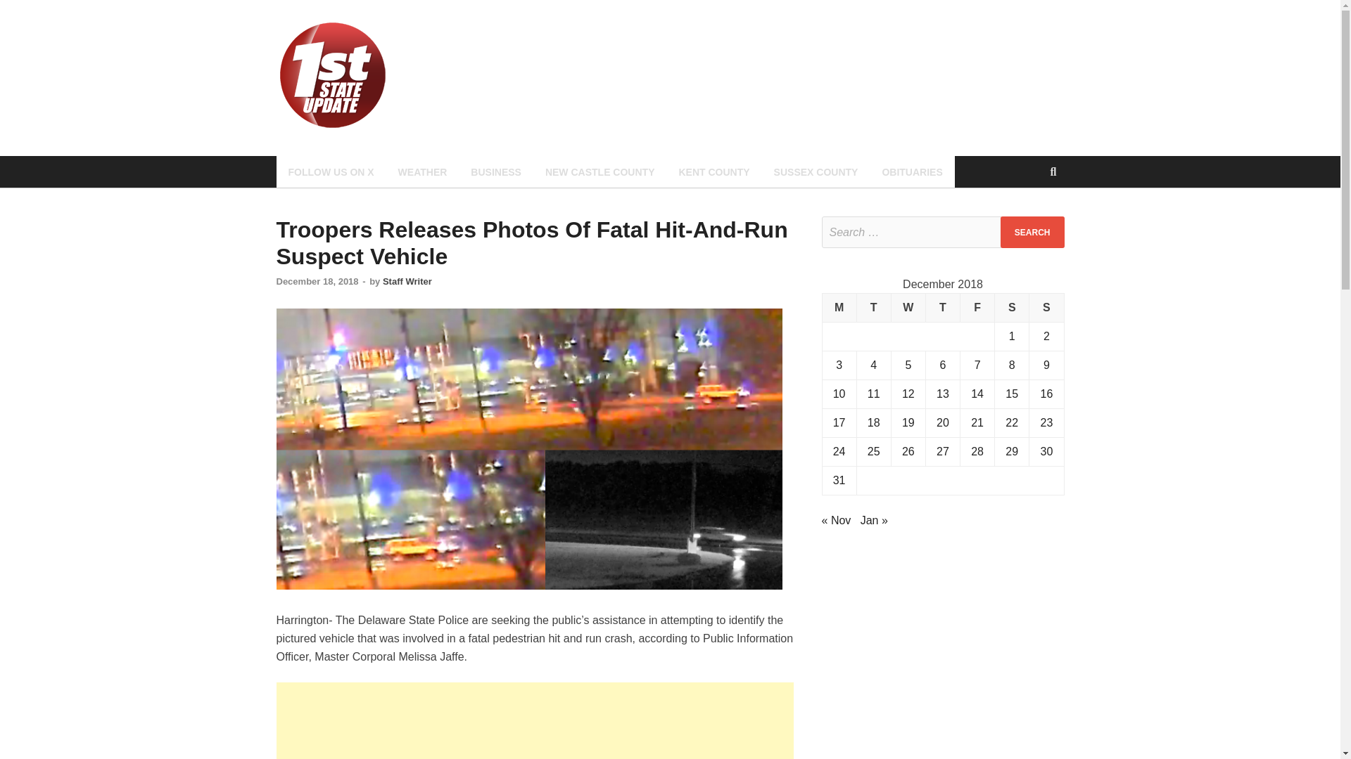  Describe the element at coordinates (330, 171) in the screenshot. I see `FOLLOW US ON X` at that location.